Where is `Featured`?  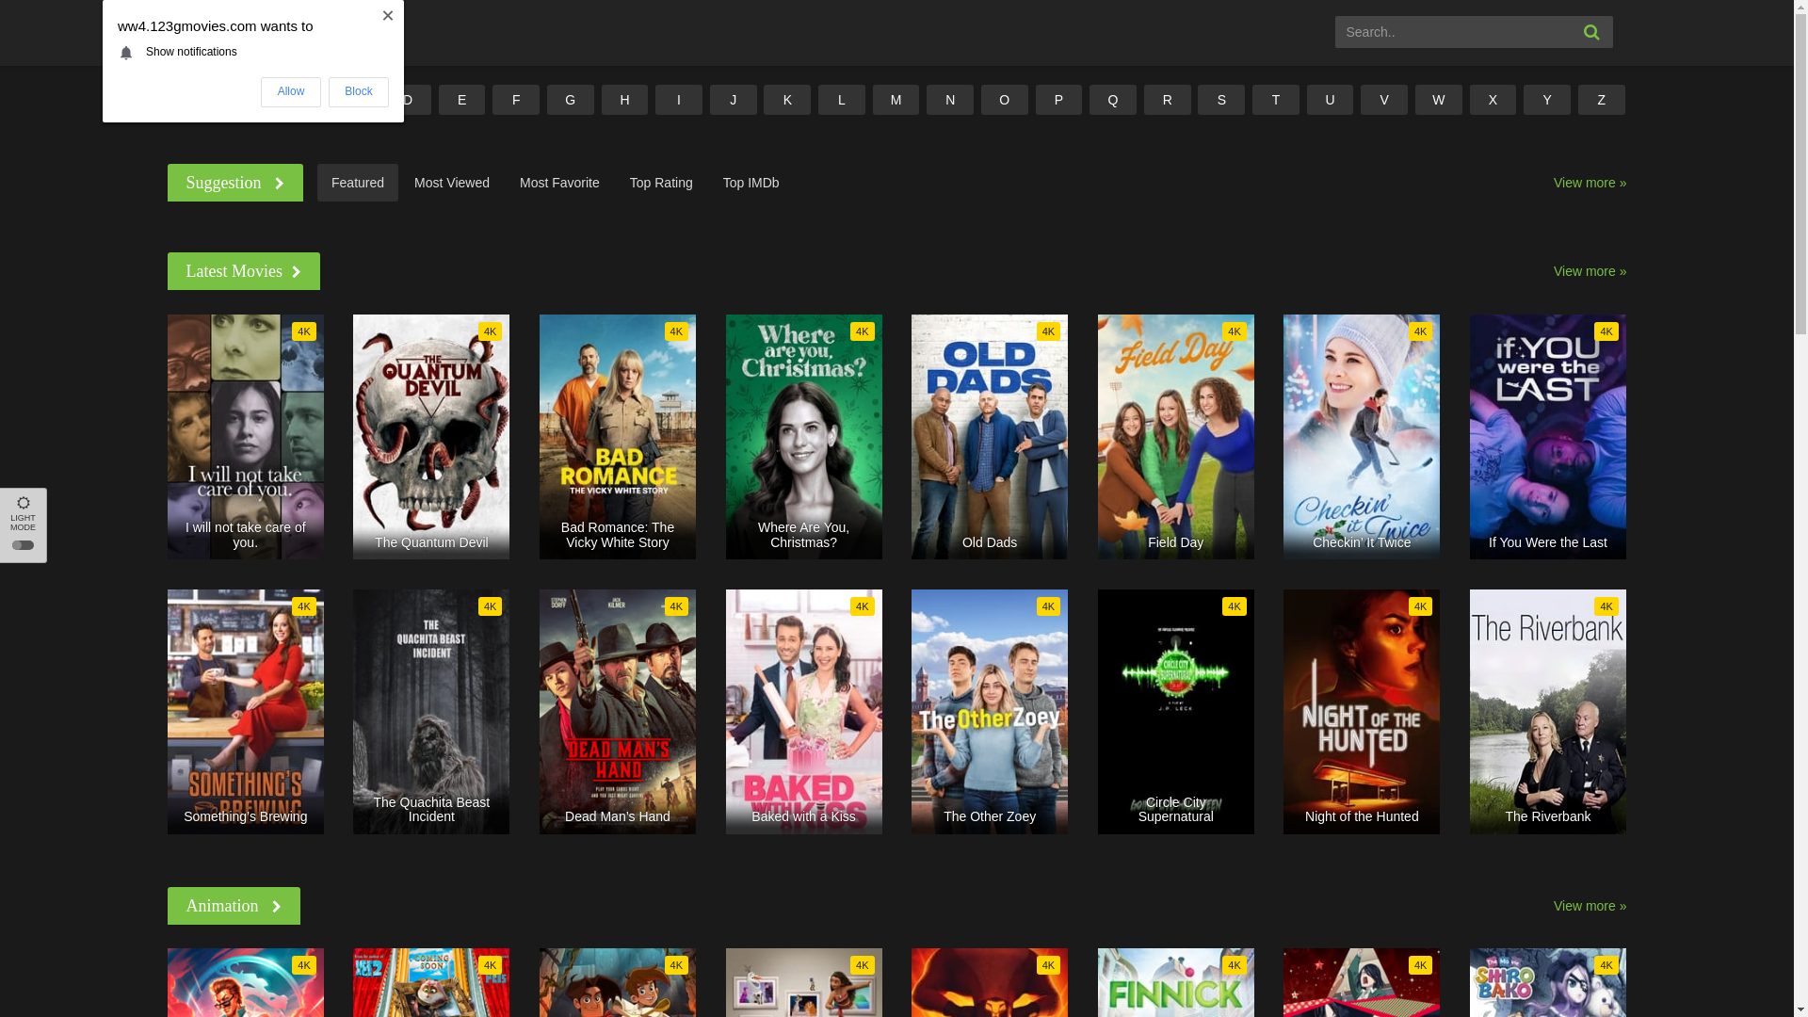
Featured is located at coordinates (358, 183).